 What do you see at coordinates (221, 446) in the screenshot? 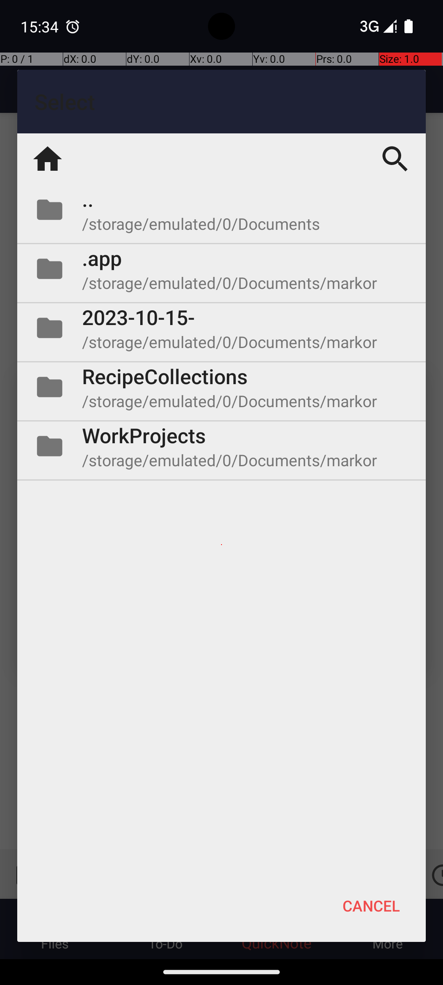
I see `Folder WorkProjects ` at bounding box center [221, 446].